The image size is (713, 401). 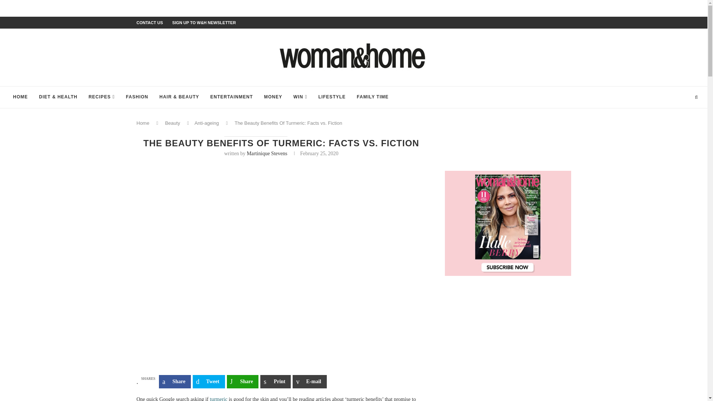 I want to click on Share on Tweet, so click(x=209, y=382).